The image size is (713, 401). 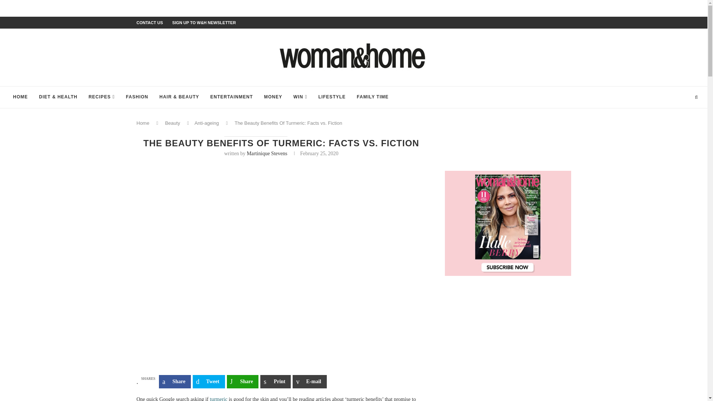 I want to click on Share on Tweet, so click(x=209, y=382).